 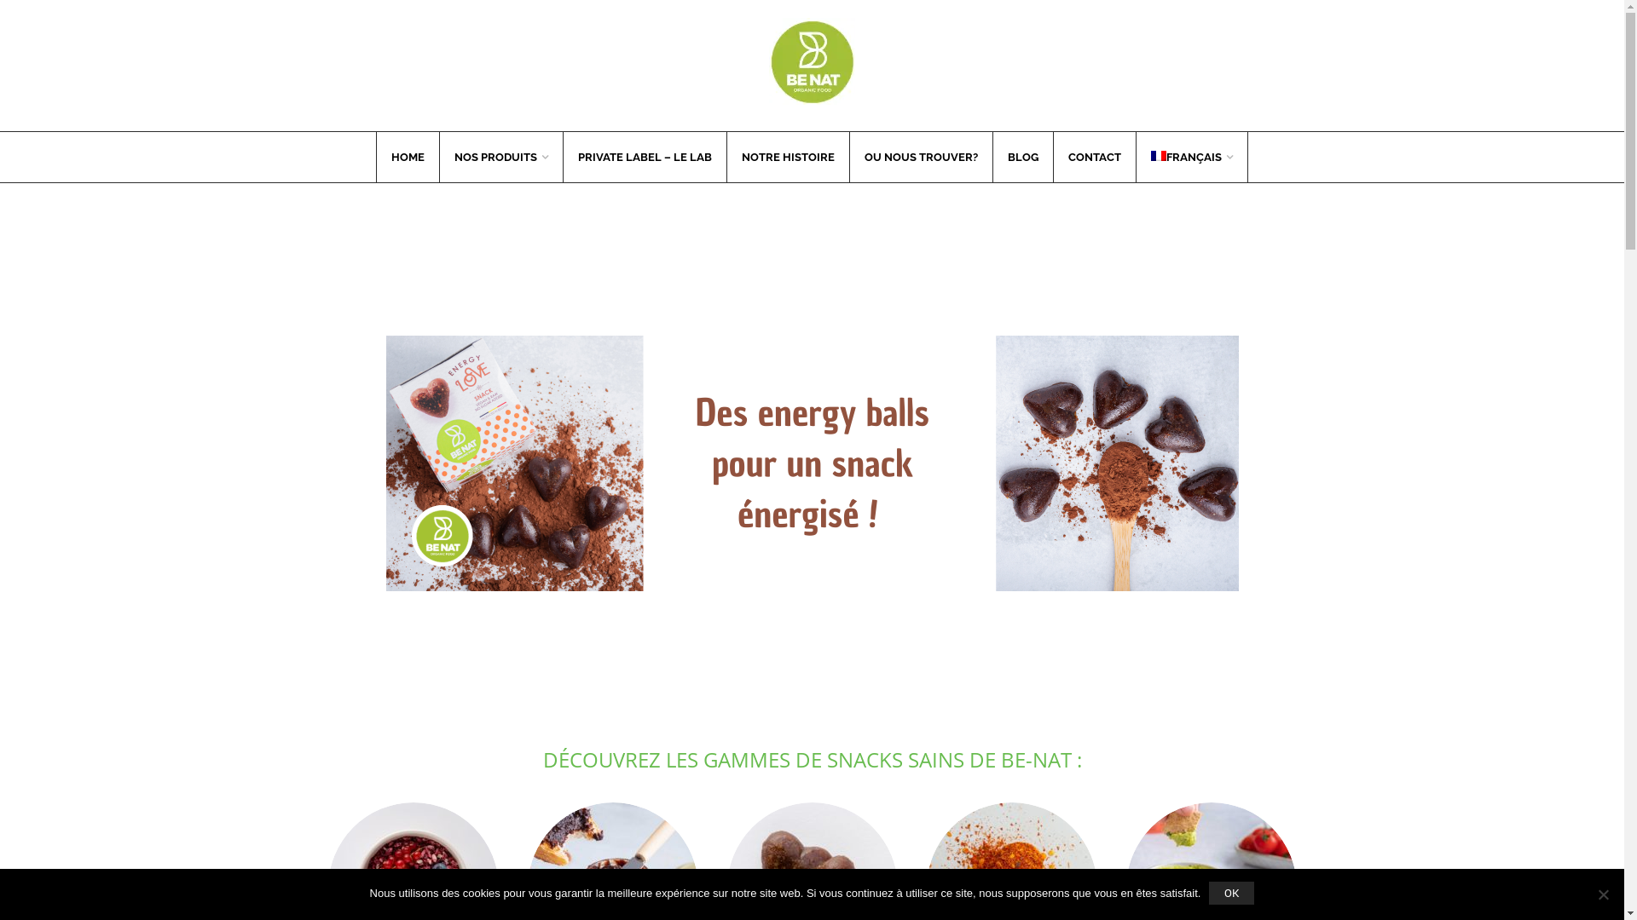 What do you see at coordinates (1095, 157) in the screenshot?
I see `CONTACT` at bounding box center [1095, 157].